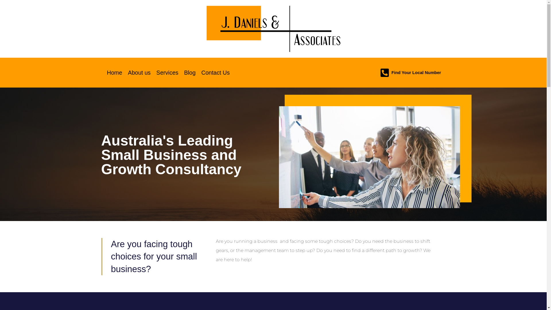 The width and height of the screenshot is (551, 310). What do you see at coordinates (190, 73) in the screenshot?
I see `Blog` at bounding box center [190, 73].